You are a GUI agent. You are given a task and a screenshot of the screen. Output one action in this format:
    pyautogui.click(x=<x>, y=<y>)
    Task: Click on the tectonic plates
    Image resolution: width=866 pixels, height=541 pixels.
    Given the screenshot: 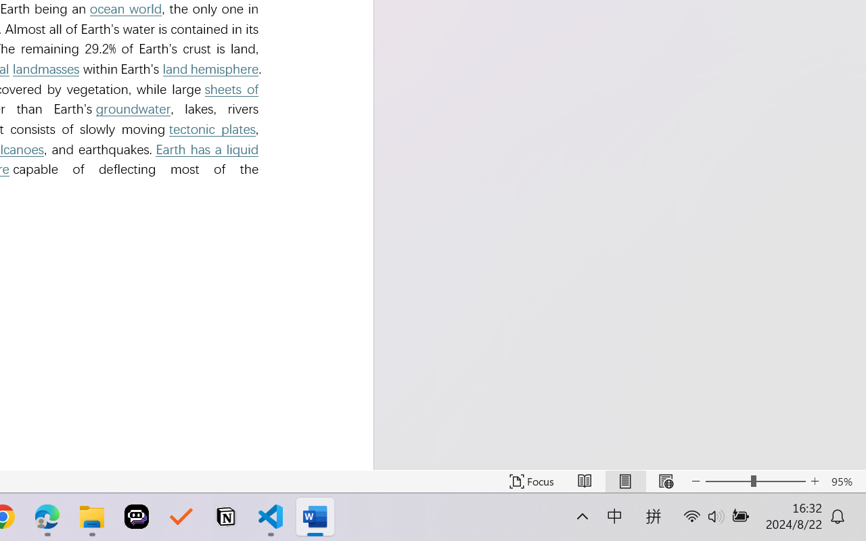 What is the action you would take?
    pyautogui.click(x=212, y=128)
    